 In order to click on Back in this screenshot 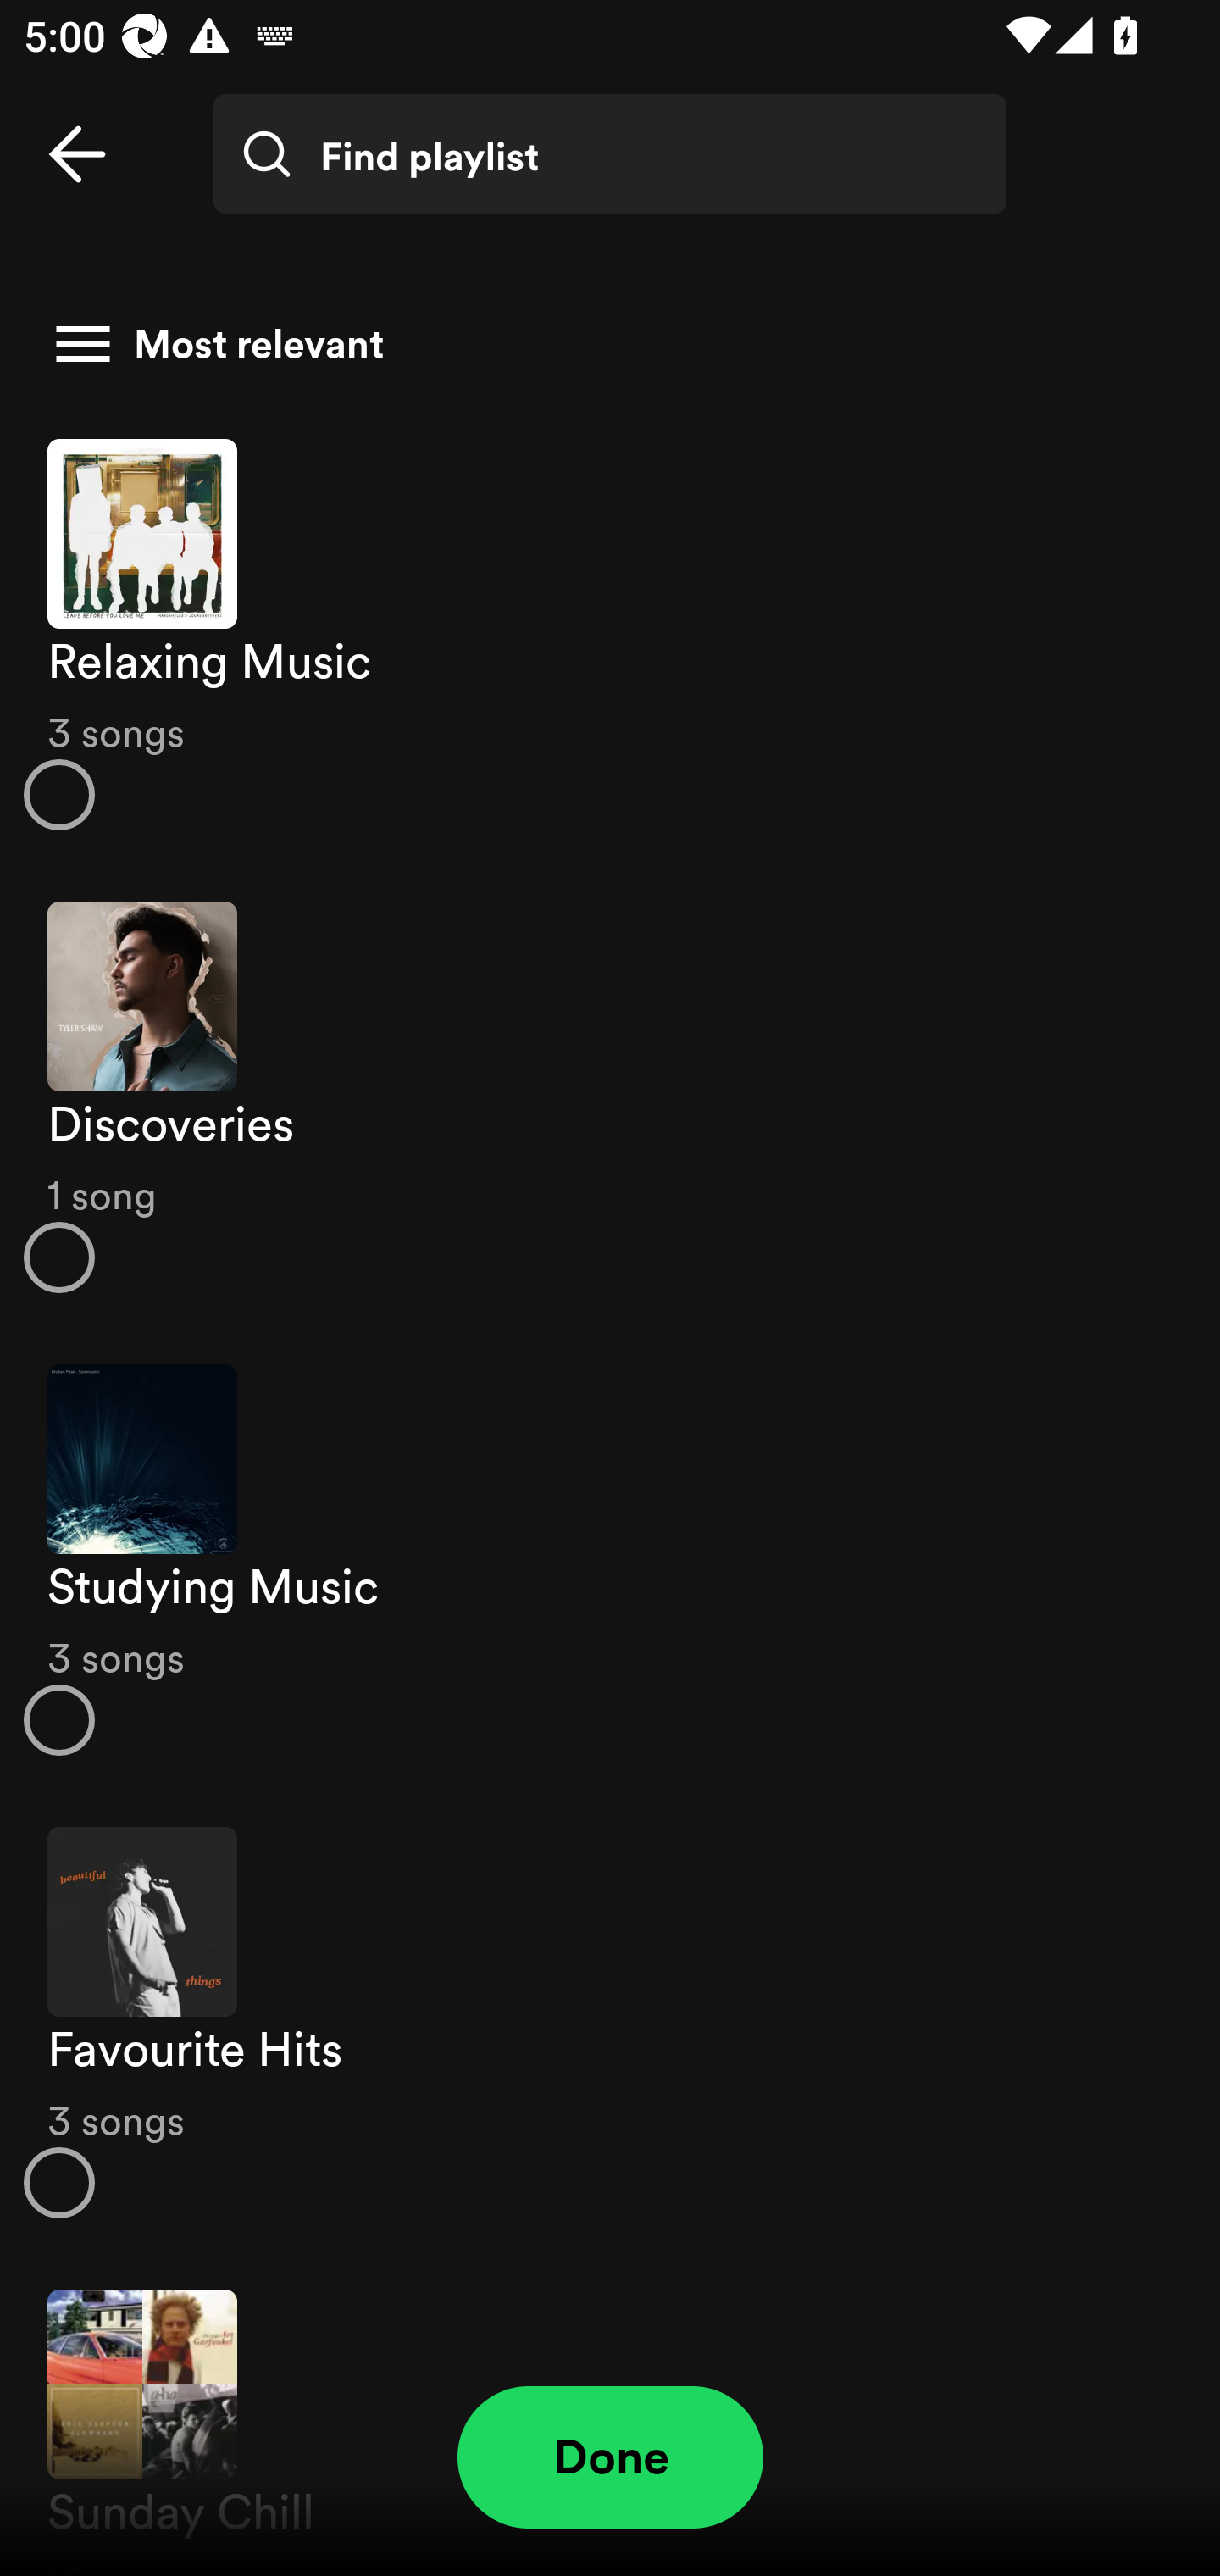, I will do `click(77, 154)`.